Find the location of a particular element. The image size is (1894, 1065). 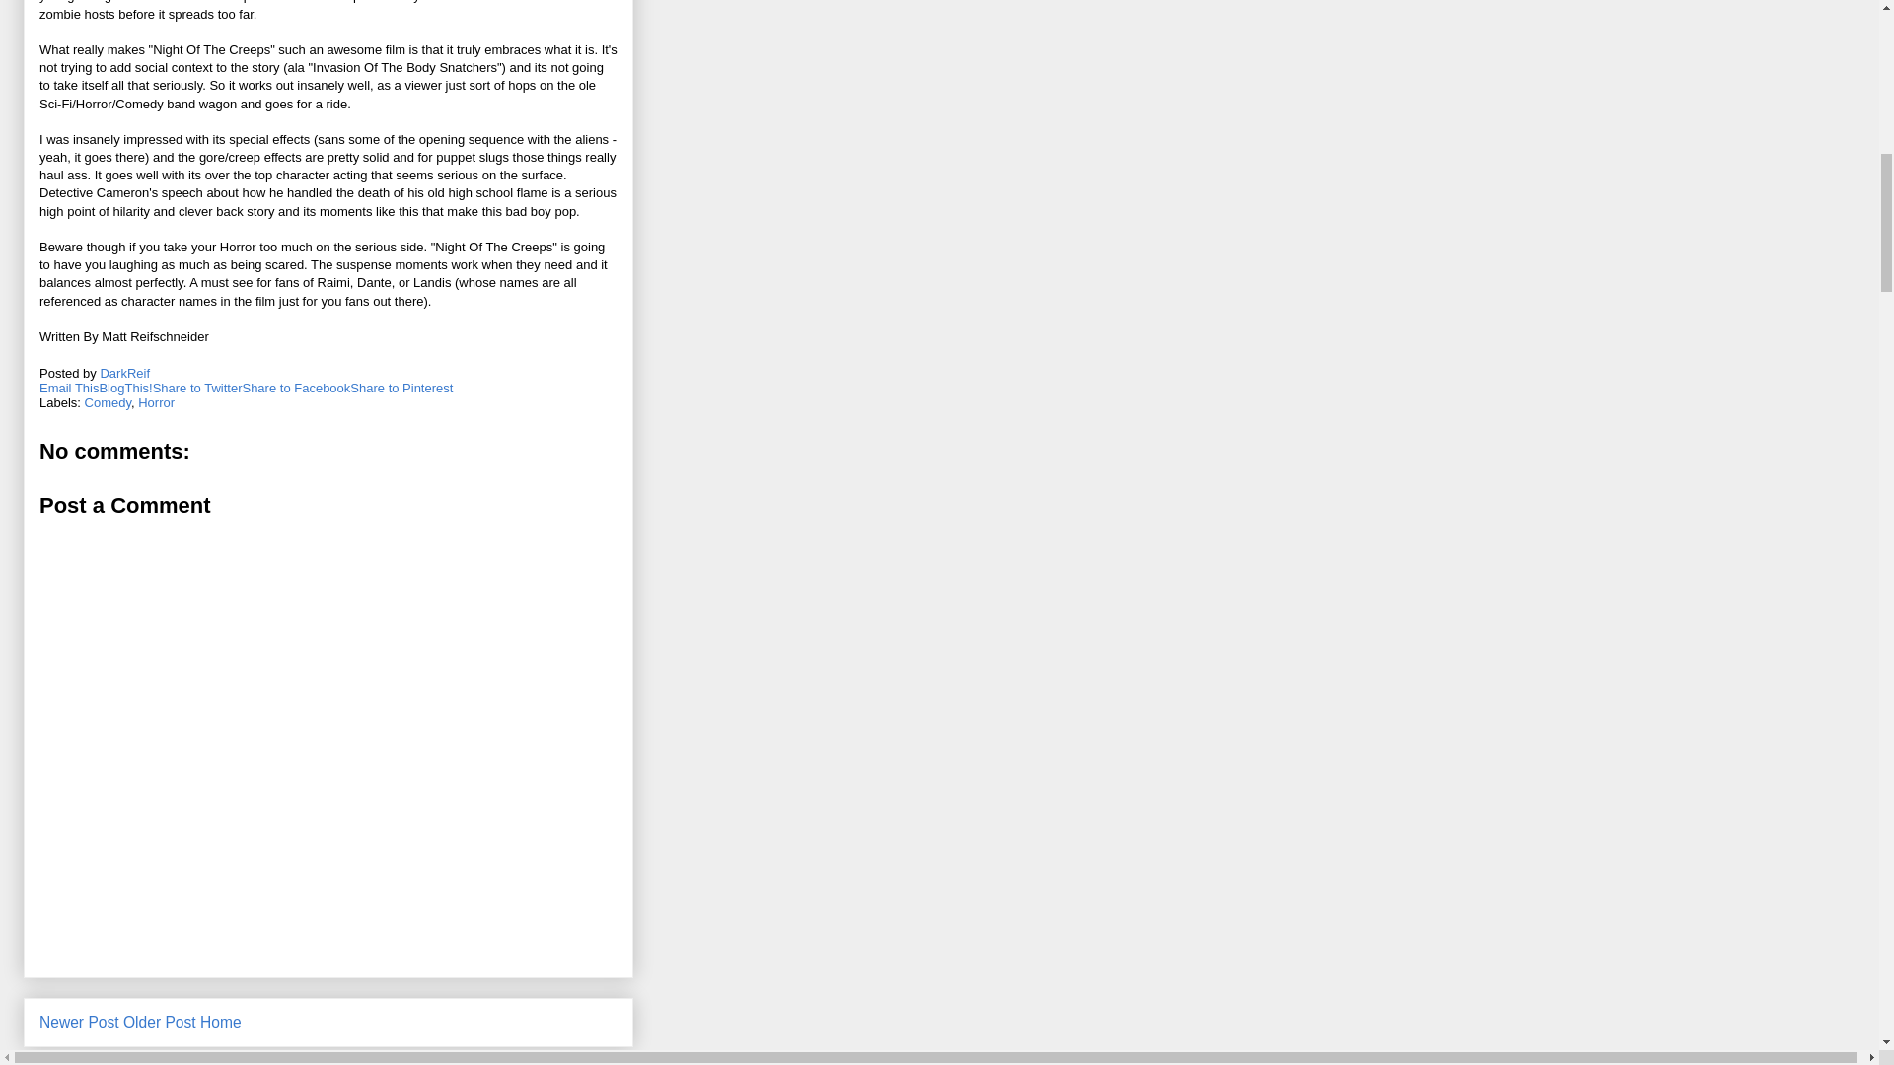

Home is located at coordinates (221, 1022).